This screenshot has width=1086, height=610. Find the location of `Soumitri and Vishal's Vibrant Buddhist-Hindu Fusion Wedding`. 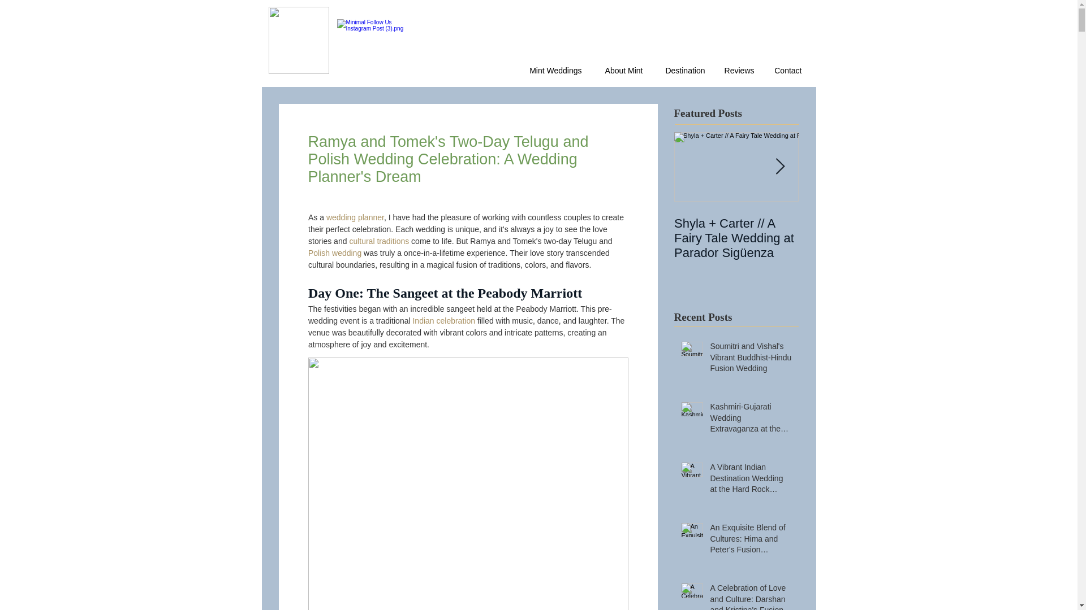

Soumitri and Vishal's Vibrant Buddhist-Hindu Fusion Wedding is located at coordinates (751, 359).